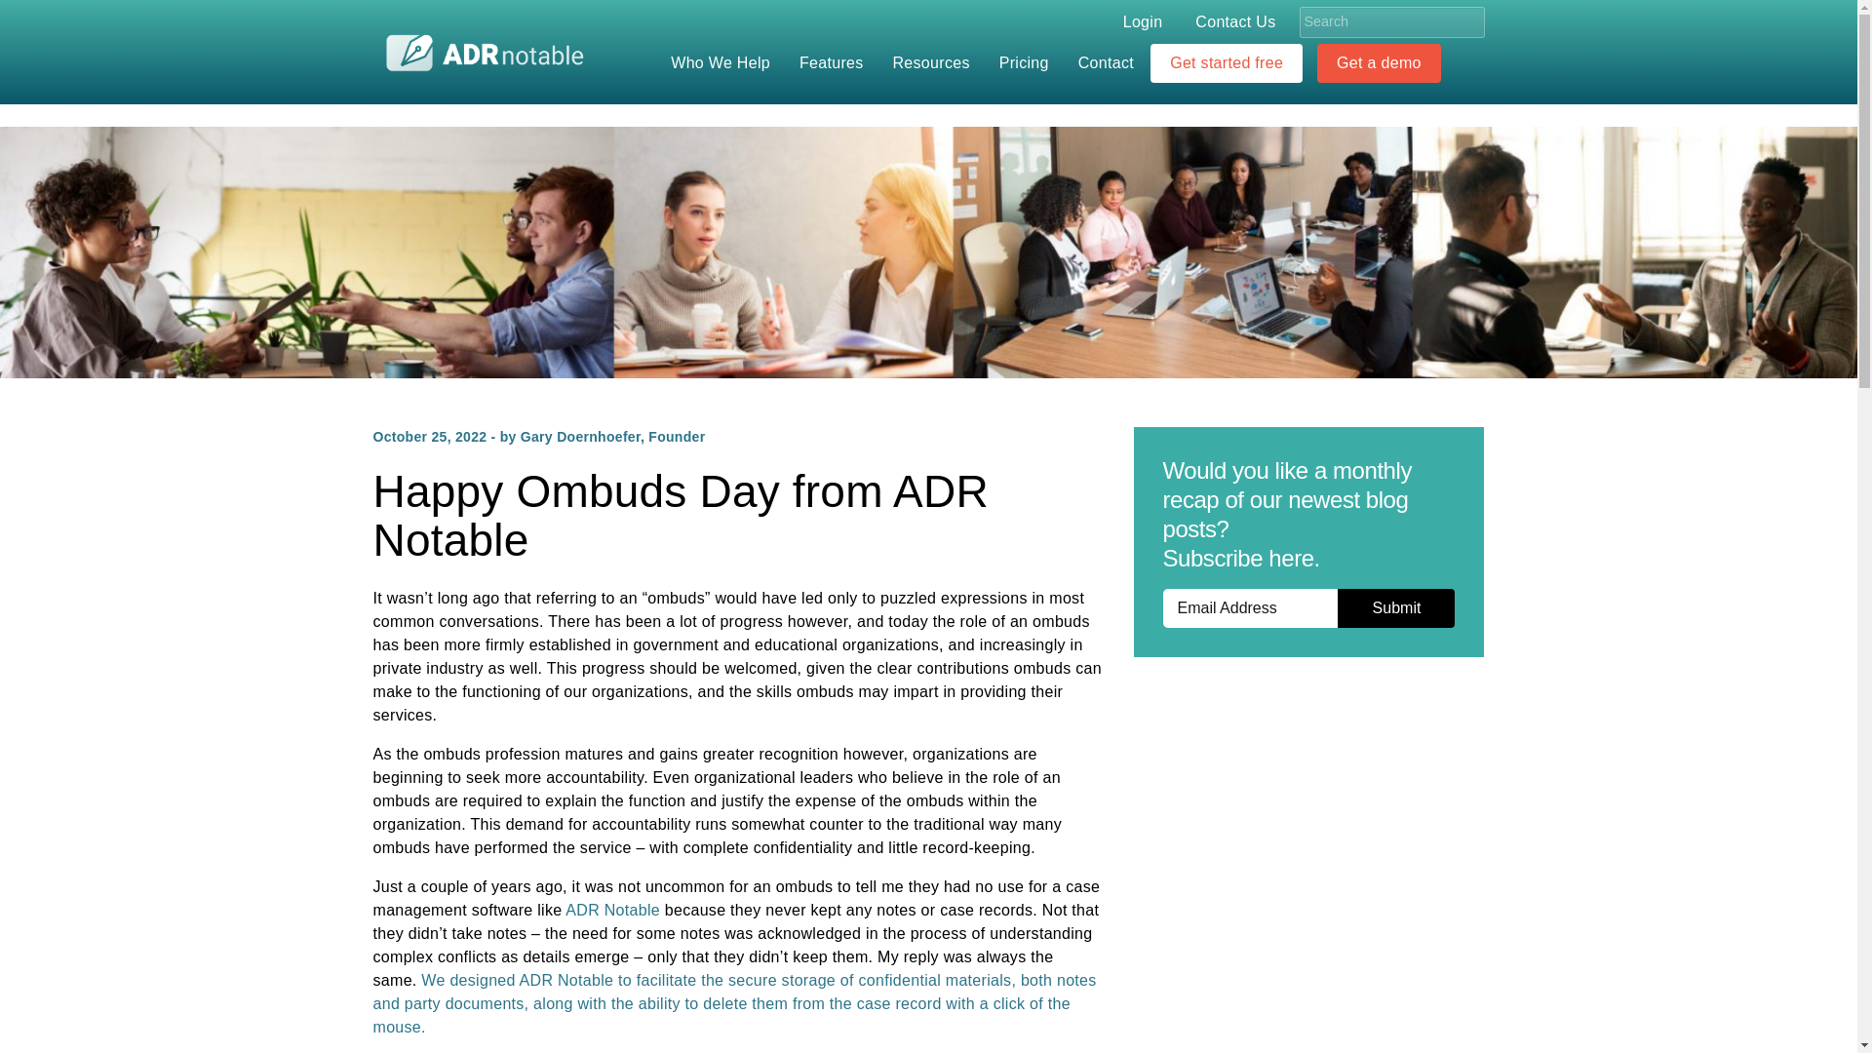 This screenshot has height=1053, width=1872. What do you see at coordinates (936, 63) in the screenshot?
I see `Resources` at bounding box center [936, 63].